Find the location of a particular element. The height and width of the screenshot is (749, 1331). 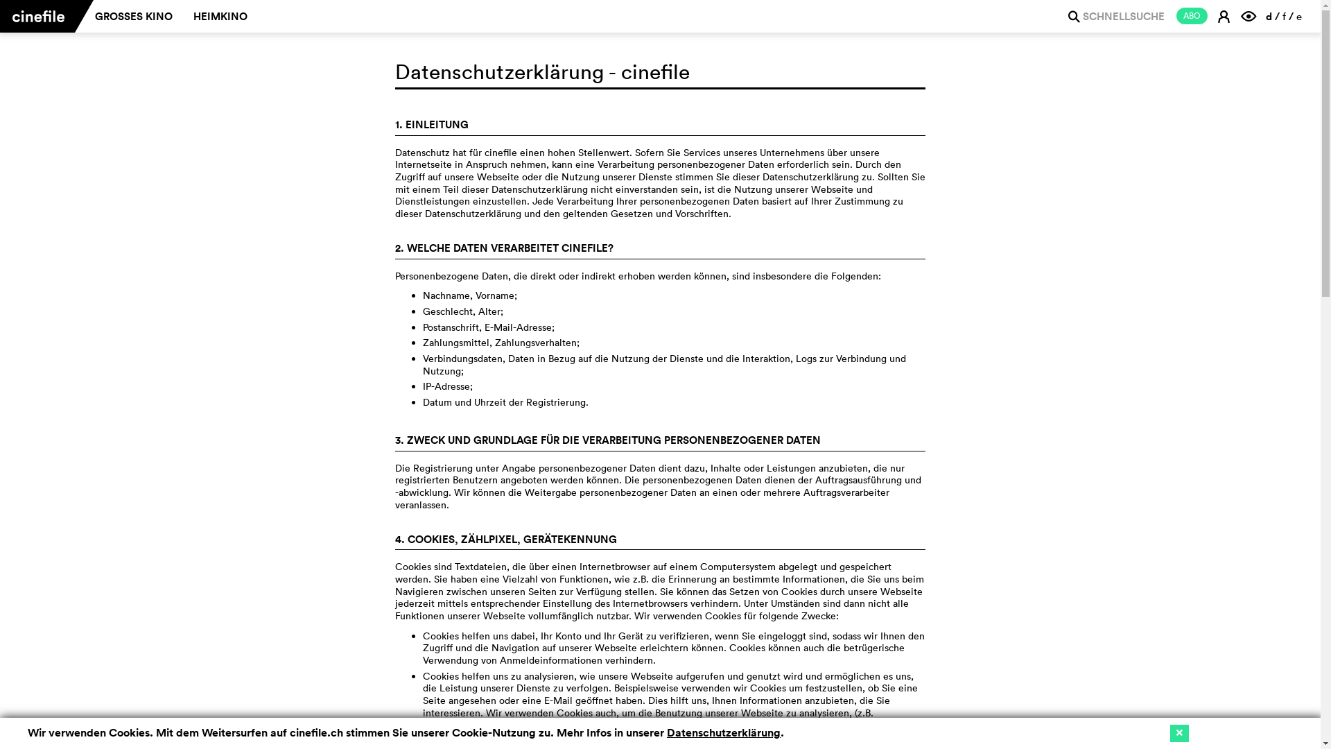

E is located at coordinates (1226, 15).